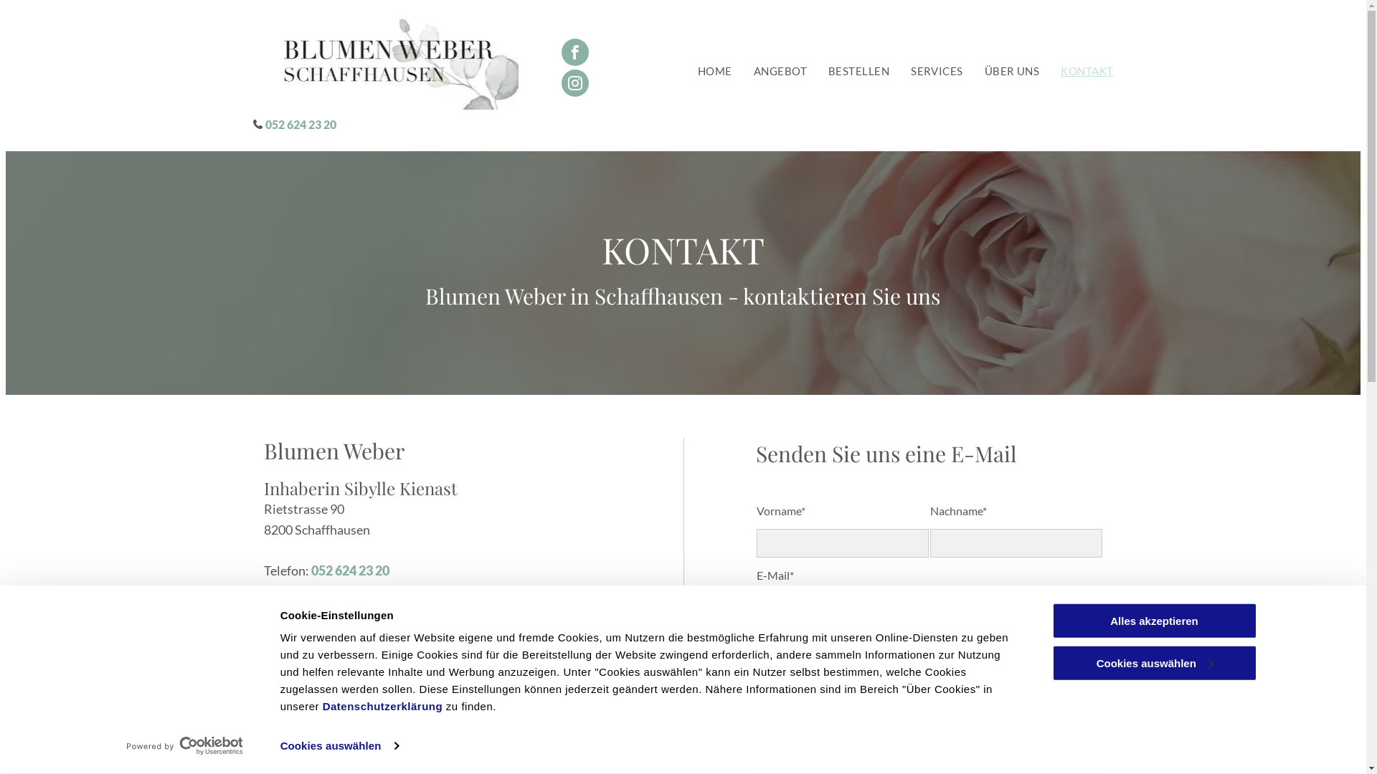 Image resolution: width=1377 pixels, height=774 pixels. Describe the element at coordinates (350, 570) in the screenshot. I see `052 624 23 20` at that location.